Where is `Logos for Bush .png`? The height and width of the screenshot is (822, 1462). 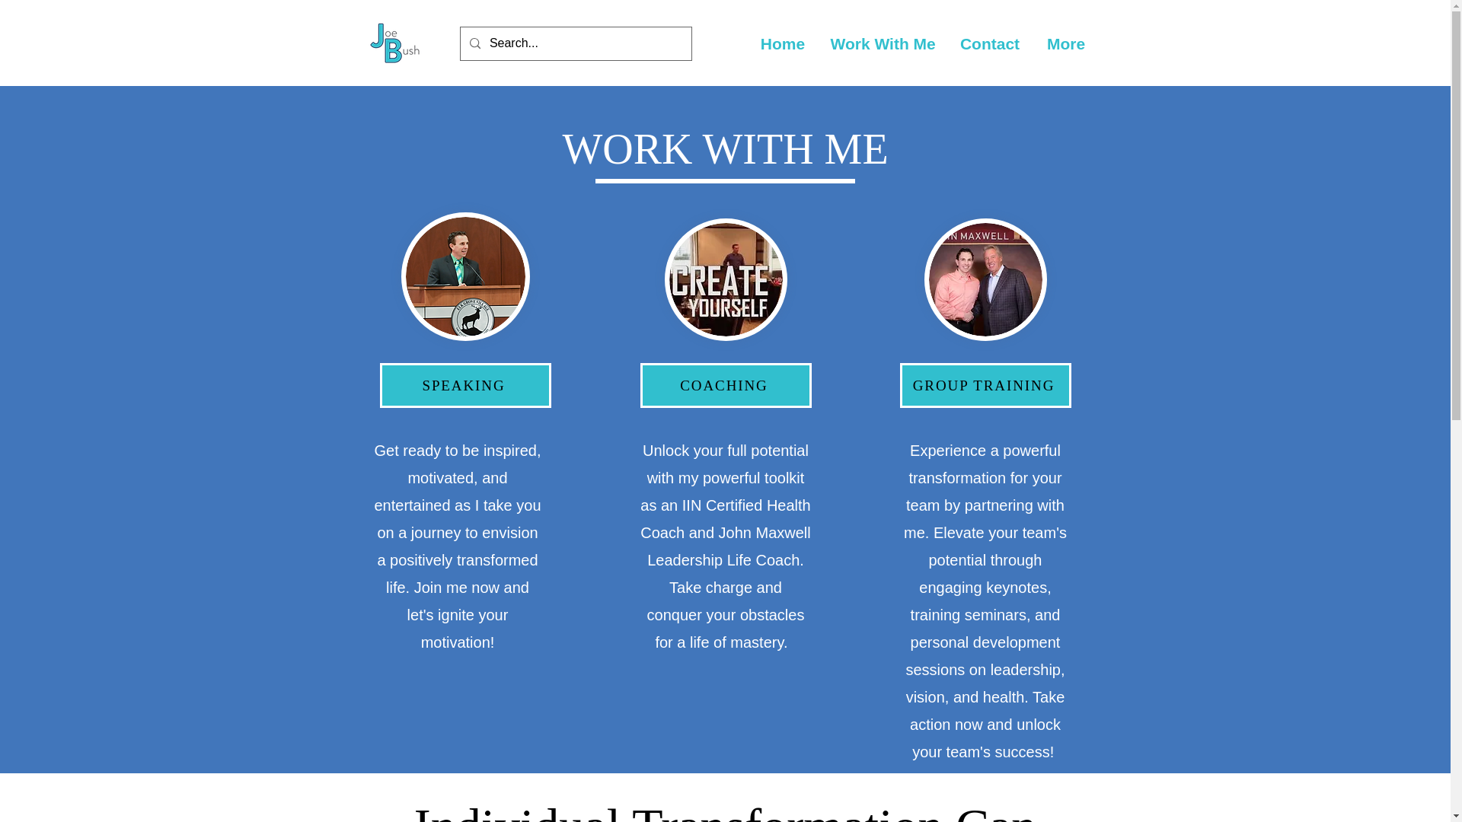
Logos for Bush .png is located at coordinates (394, 43).